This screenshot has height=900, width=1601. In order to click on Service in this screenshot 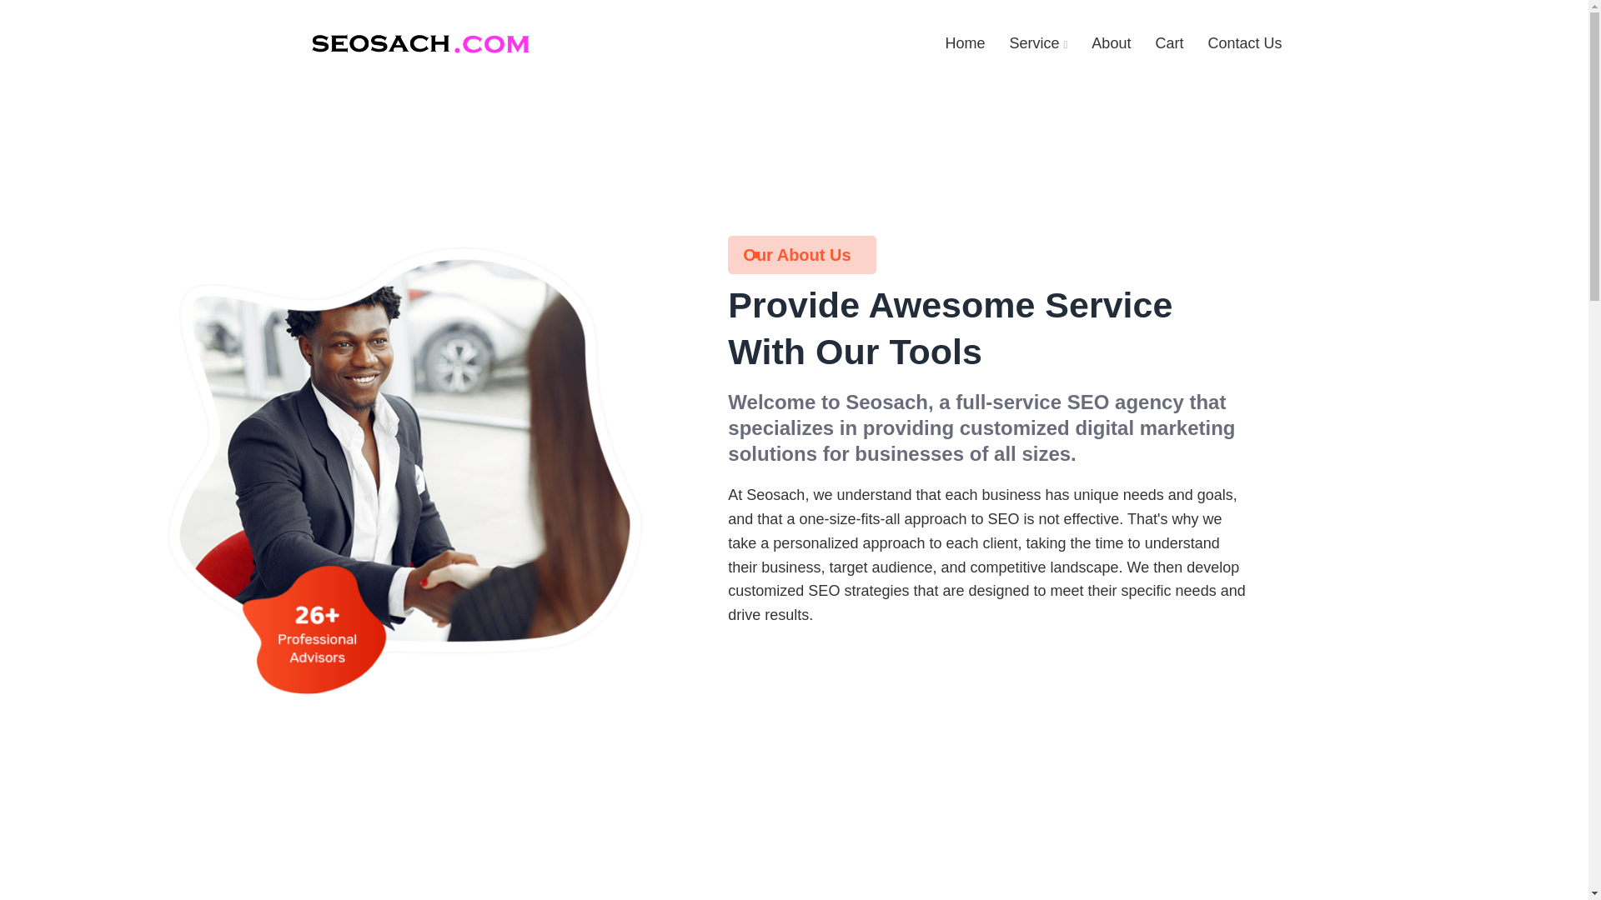, I will do `click(1039, 43)`.